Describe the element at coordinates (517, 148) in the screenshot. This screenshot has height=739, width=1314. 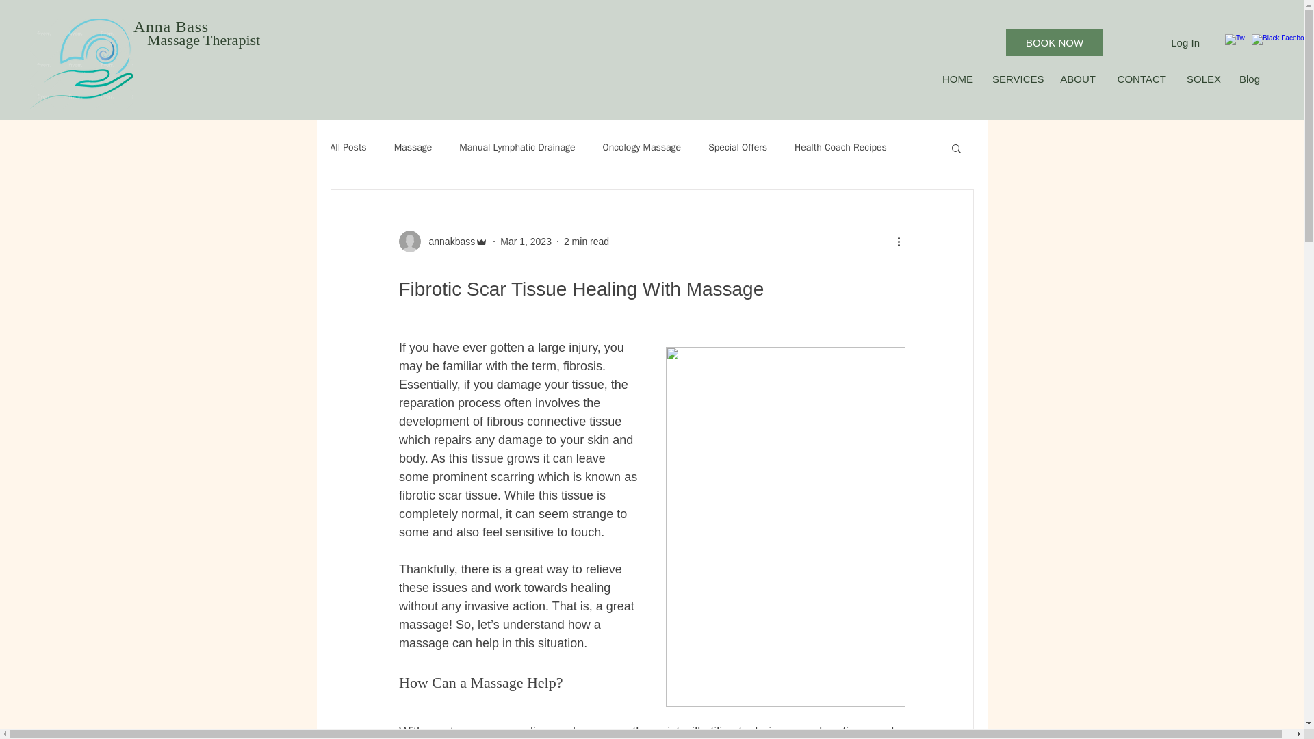
I see `Manual Lymphatic Drainage` at that location.